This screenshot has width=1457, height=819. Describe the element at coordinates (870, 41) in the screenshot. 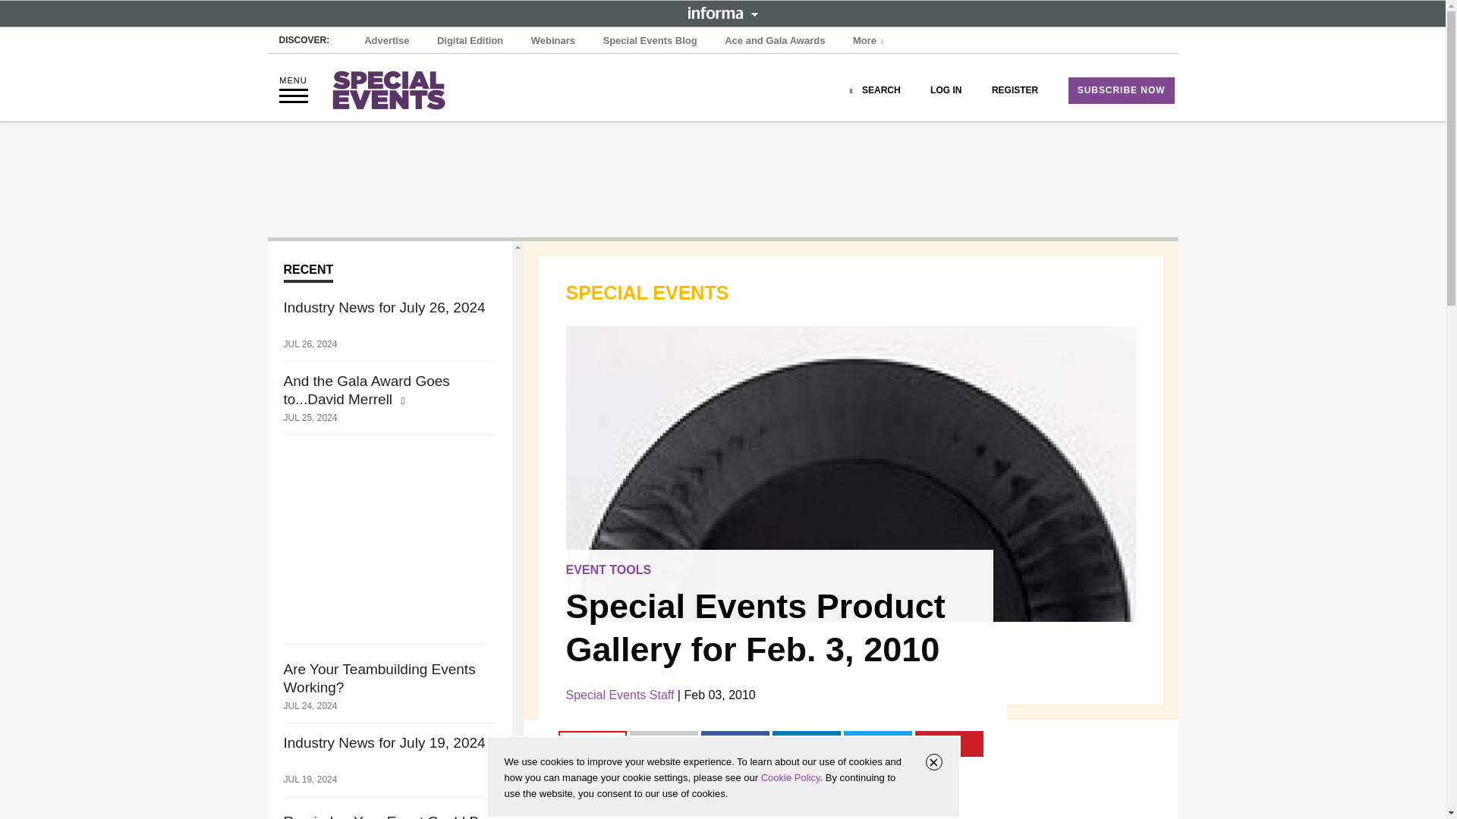

I see `More` at that location.